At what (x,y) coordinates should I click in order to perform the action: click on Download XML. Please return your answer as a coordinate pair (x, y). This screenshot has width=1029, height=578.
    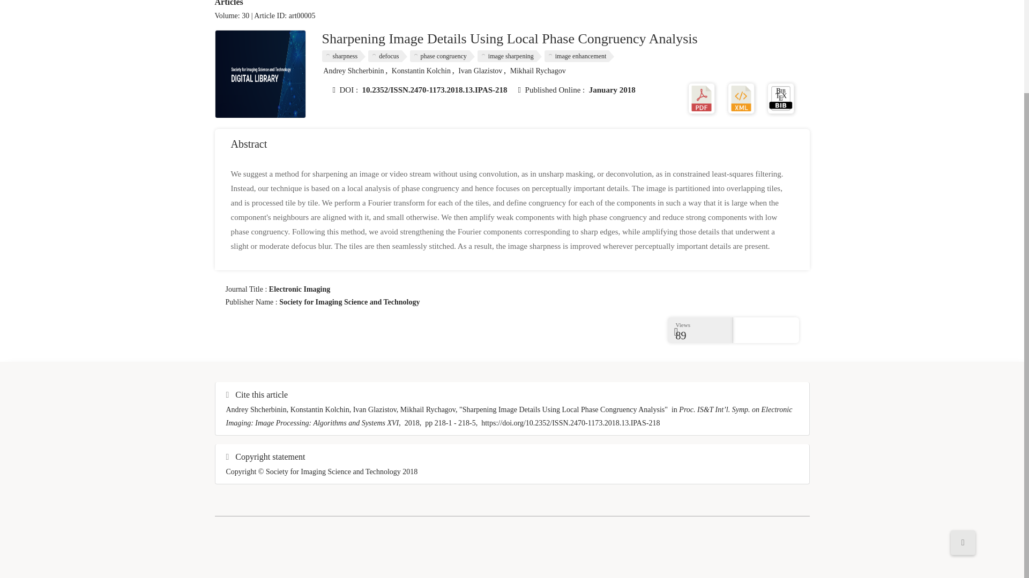
    Looking at the image, I should click on (741, 97).